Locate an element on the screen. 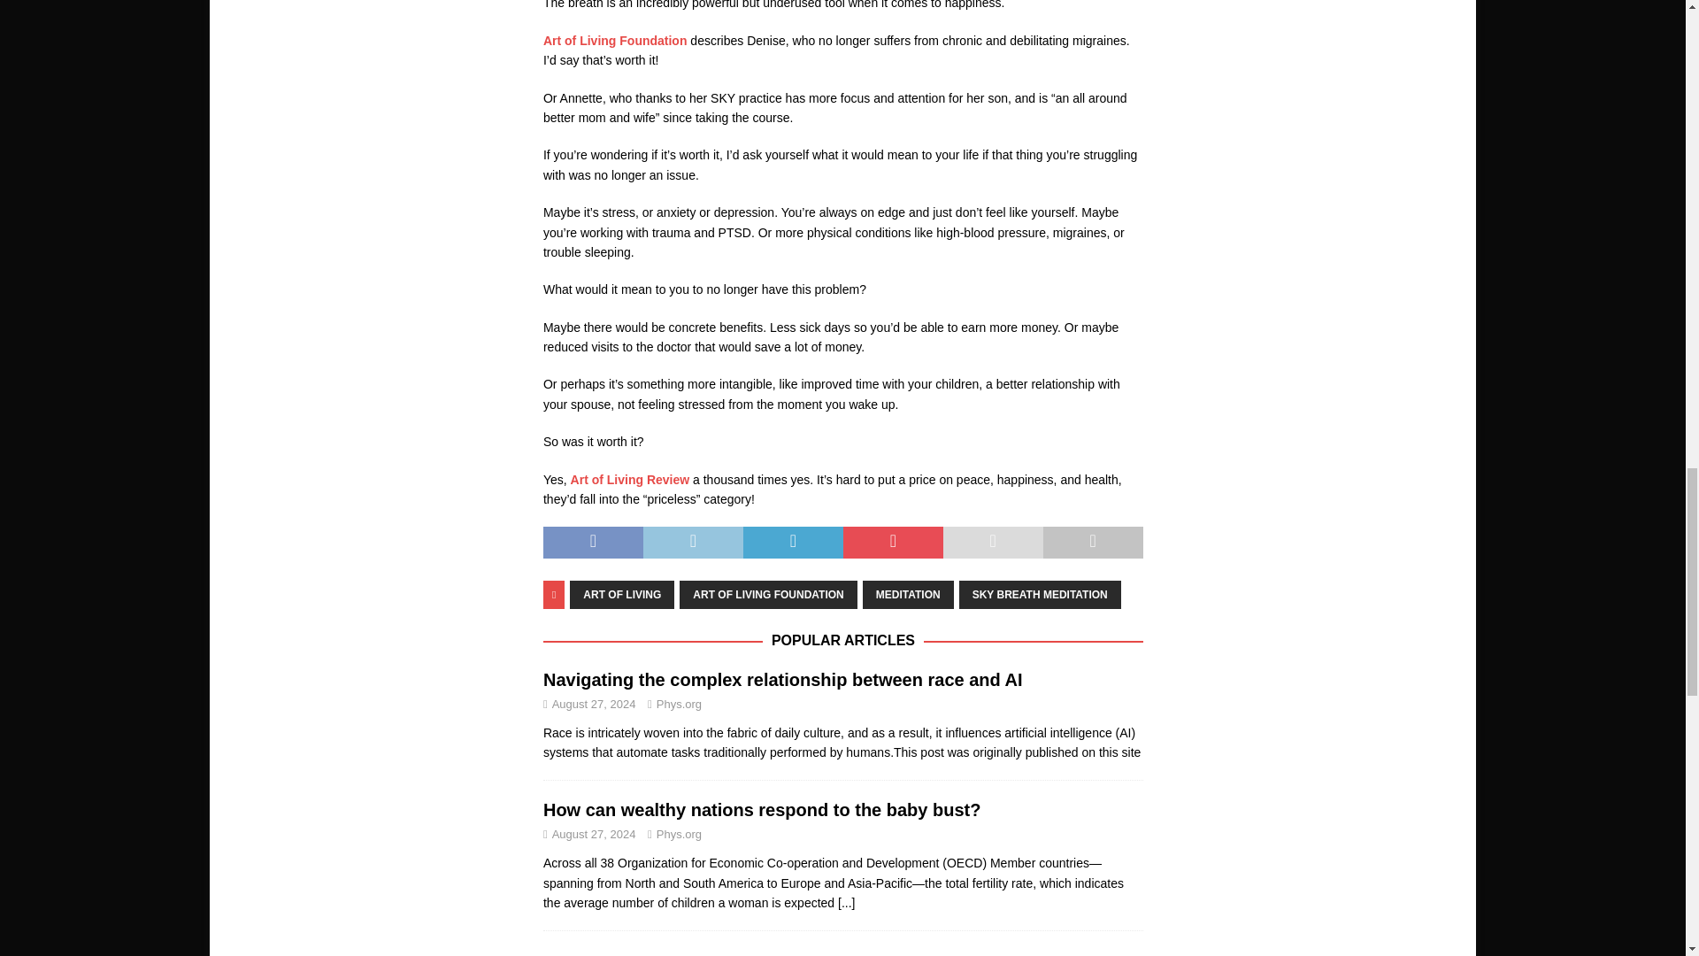 The width and height of the screenshot is (1699, 956). Phys.org is located at coordinates (678, 834).